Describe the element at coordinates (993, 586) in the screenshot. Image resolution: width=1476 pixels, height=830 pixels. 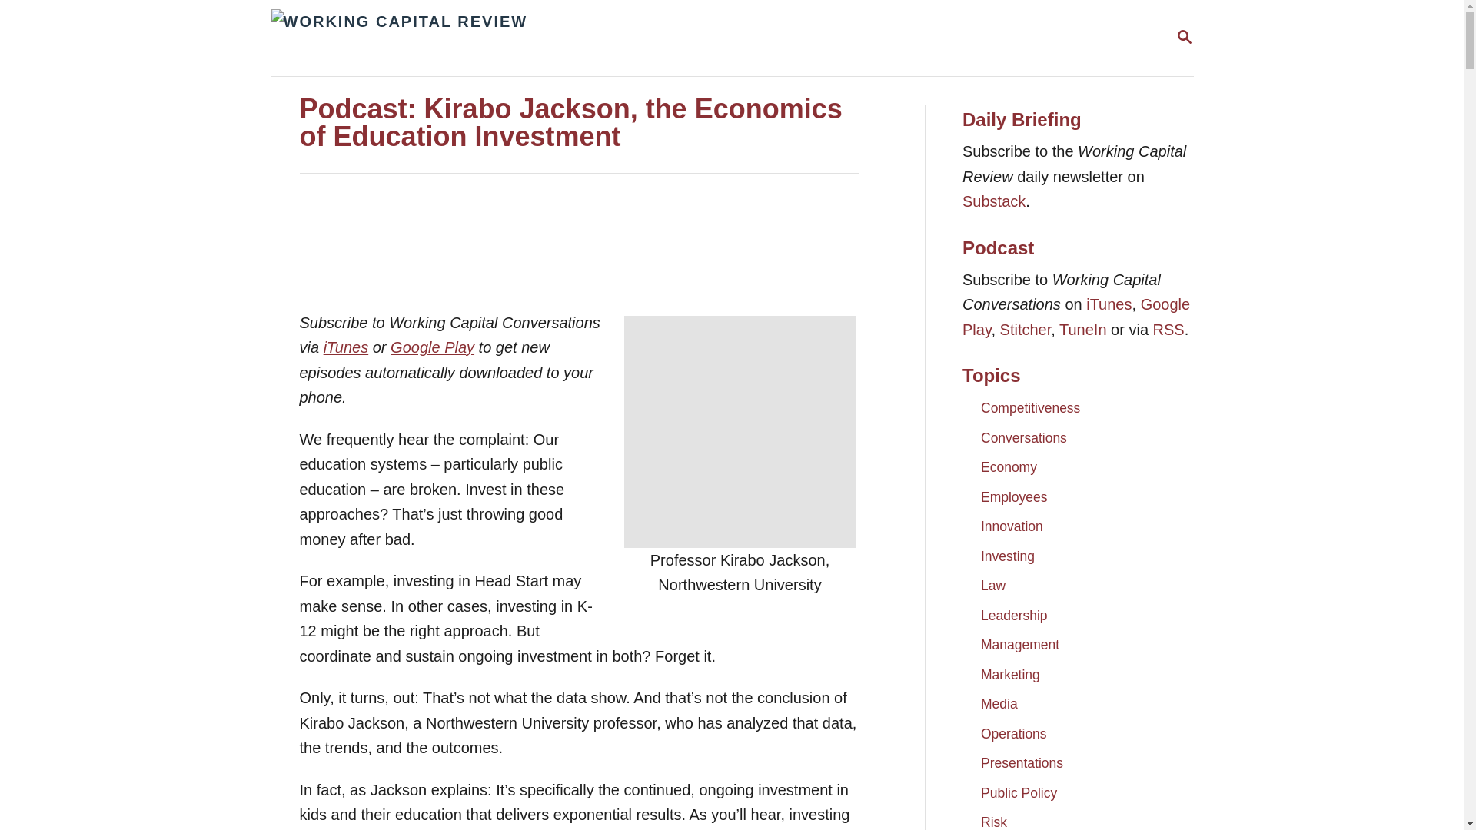
I see `Law` at that location.